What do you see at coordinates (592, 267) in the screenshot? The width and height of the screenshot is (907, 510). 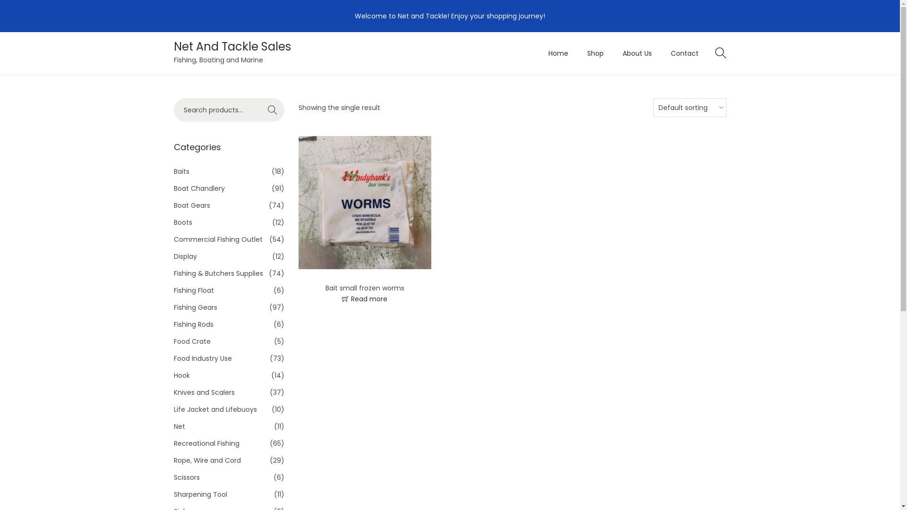 I see `Search` at bounding box center [592, 267].